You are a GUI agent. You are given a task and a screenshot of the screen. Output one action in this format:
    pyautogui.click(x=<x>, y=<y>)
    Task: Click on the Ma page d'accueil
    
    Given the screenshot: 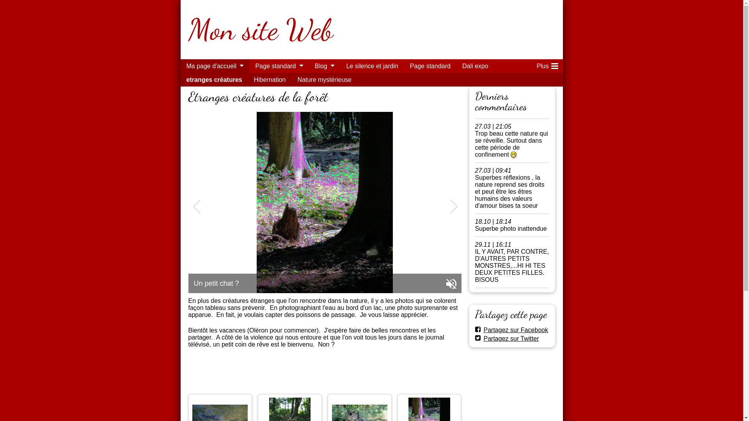 What is the action you would take?
    pyautogui.click(x=209, y=66)
    